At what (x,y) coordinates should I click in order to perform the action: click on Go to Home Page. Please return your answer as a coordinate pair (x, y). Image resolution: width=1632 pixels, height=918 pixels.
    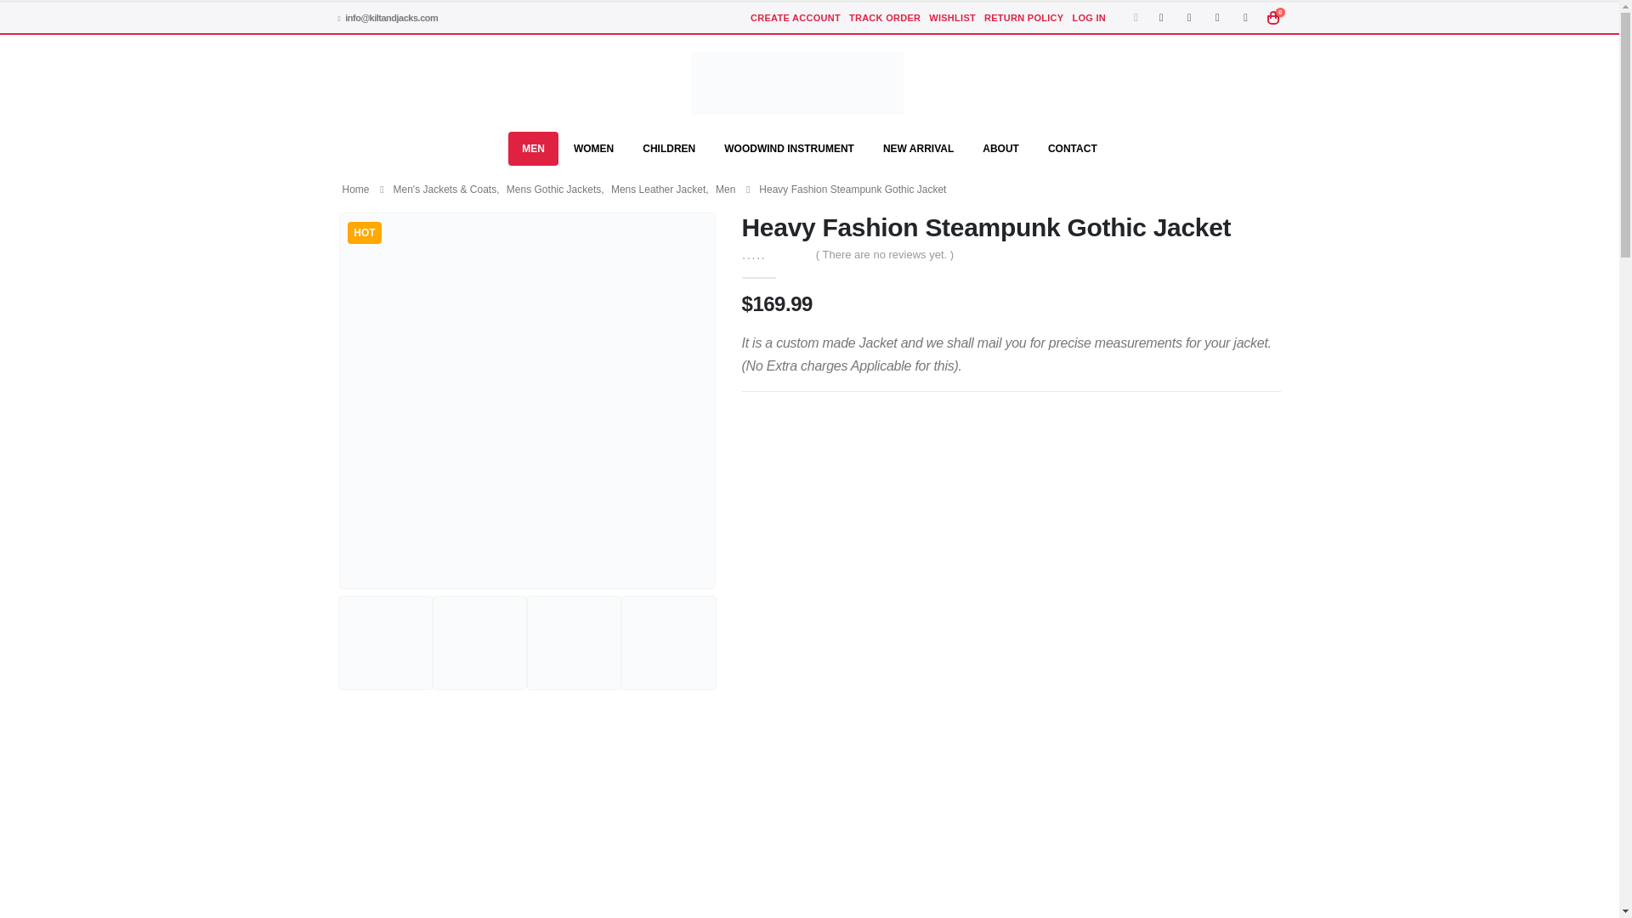
    Looking at the image, I should click on (354, 189).